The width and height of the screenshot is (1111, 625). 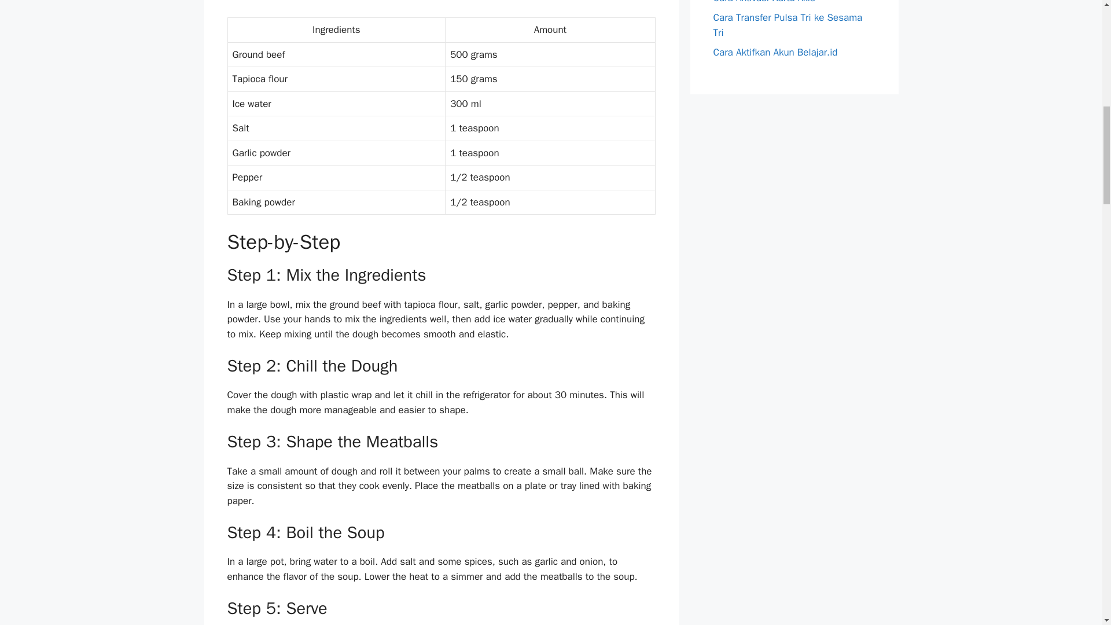 I want to click on Gulirkan kembali ke puncak laman, so click(x=1073, y=549).